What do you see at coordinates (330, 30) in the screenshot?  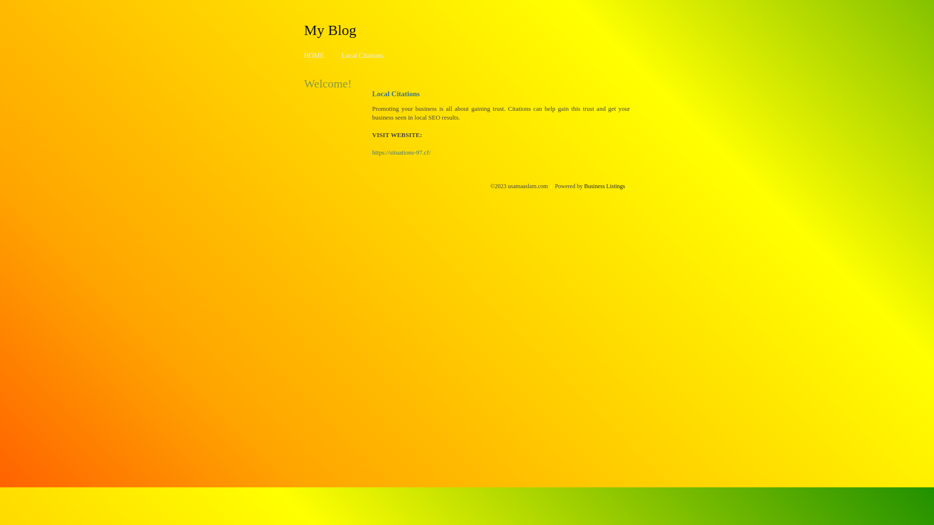 I see `My Blog` at bounding box center [330, 30].